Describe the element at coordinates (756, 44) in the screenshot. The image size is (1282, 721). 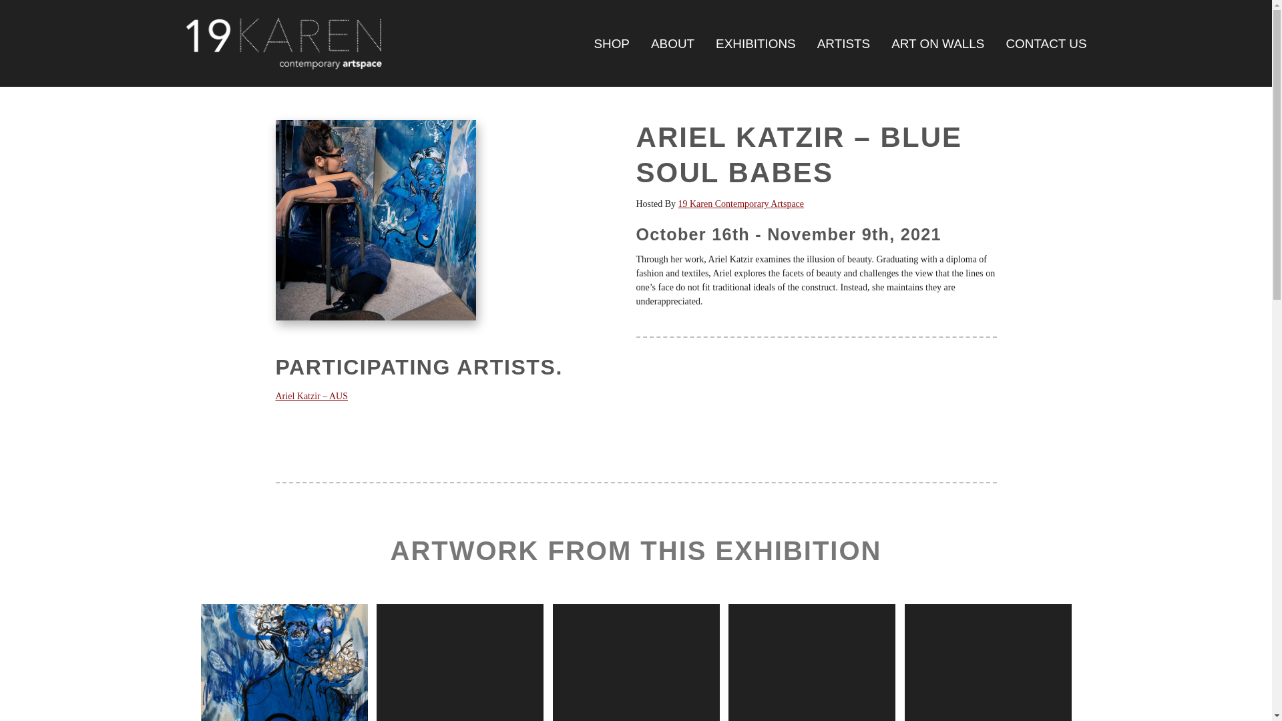
I see `EXHIBITIONS` at that location.